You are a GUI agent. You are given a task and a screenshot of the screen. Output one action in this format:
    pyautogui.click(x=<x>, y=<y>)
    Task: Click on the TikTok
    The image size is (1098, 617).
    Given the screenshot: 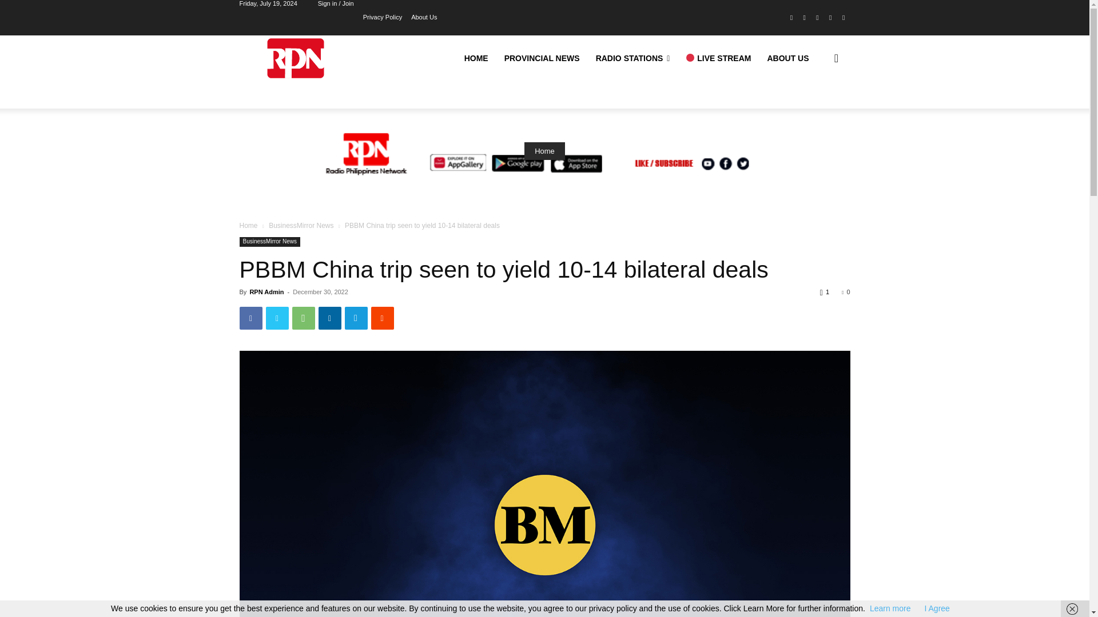 What is the action you would take?
    pyautogui.click(x=818, y=18)
    